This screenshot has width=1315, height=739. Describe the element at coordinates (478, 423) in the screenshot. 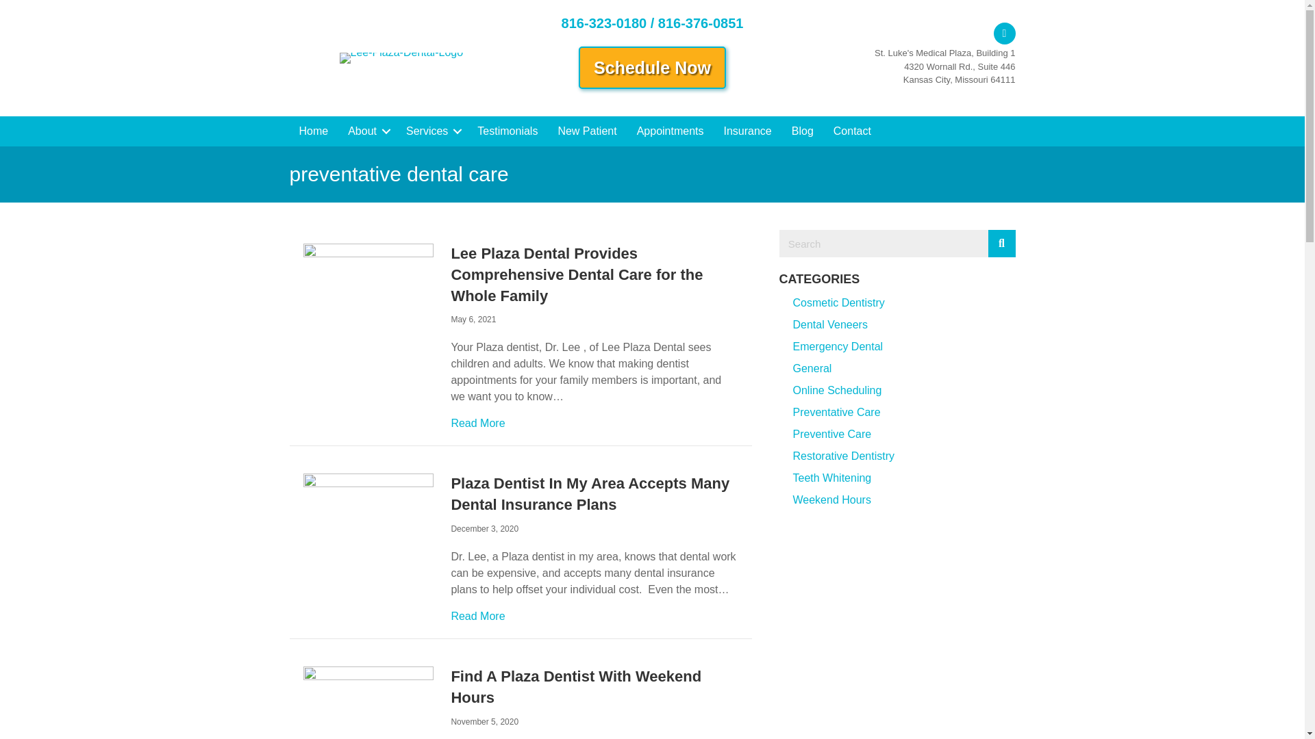

I see `Read More` at that location.